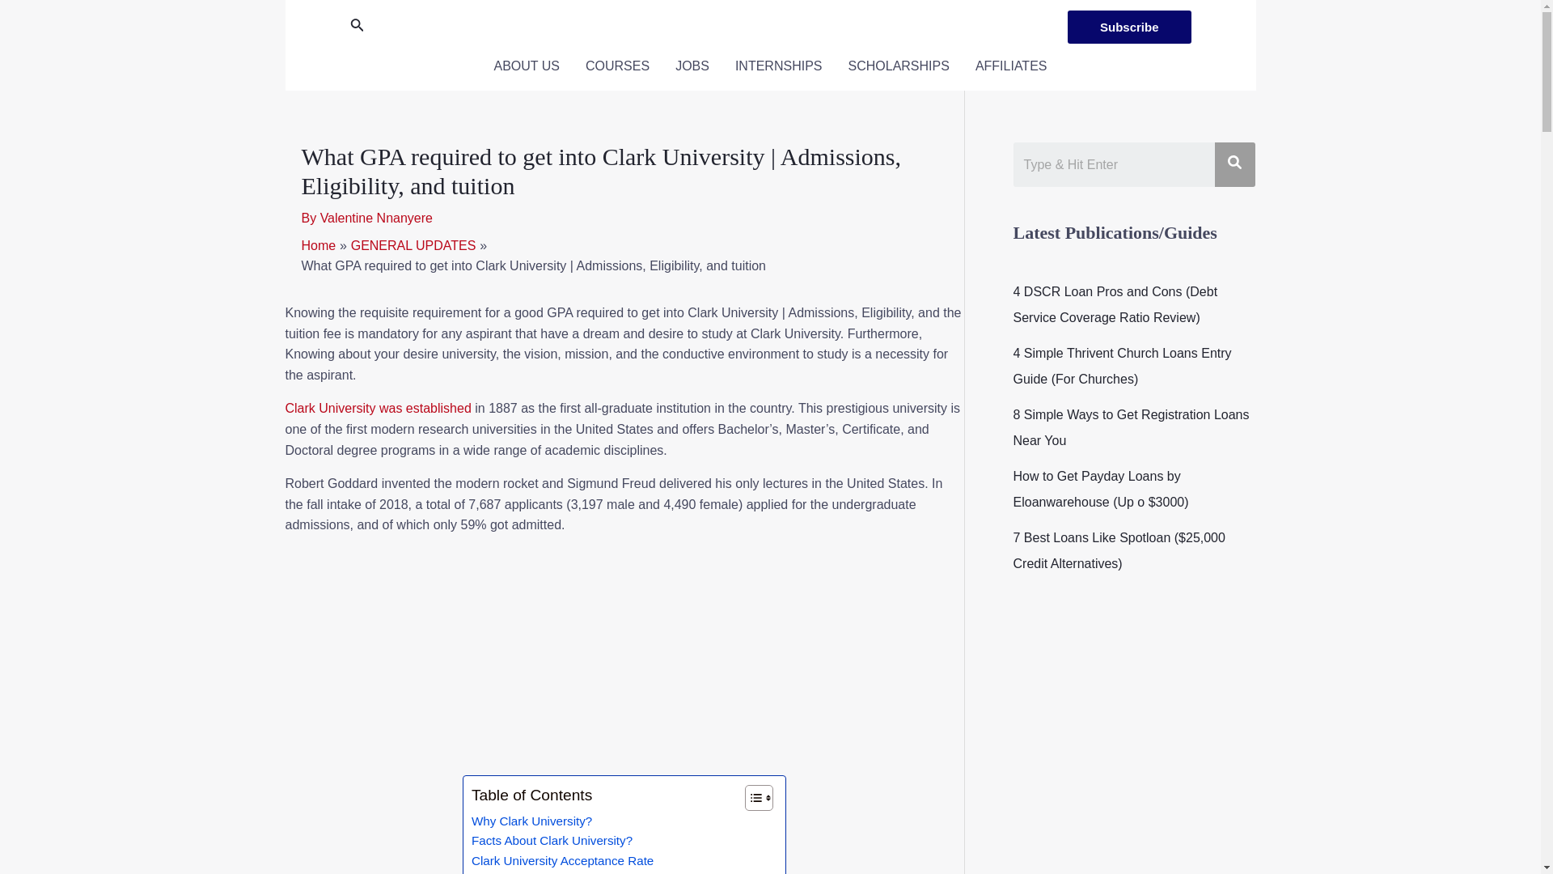  What do you see at coordinates (526, 66) in the screenshot?
I see `ABOUT US` at bounding box center [526, 66].